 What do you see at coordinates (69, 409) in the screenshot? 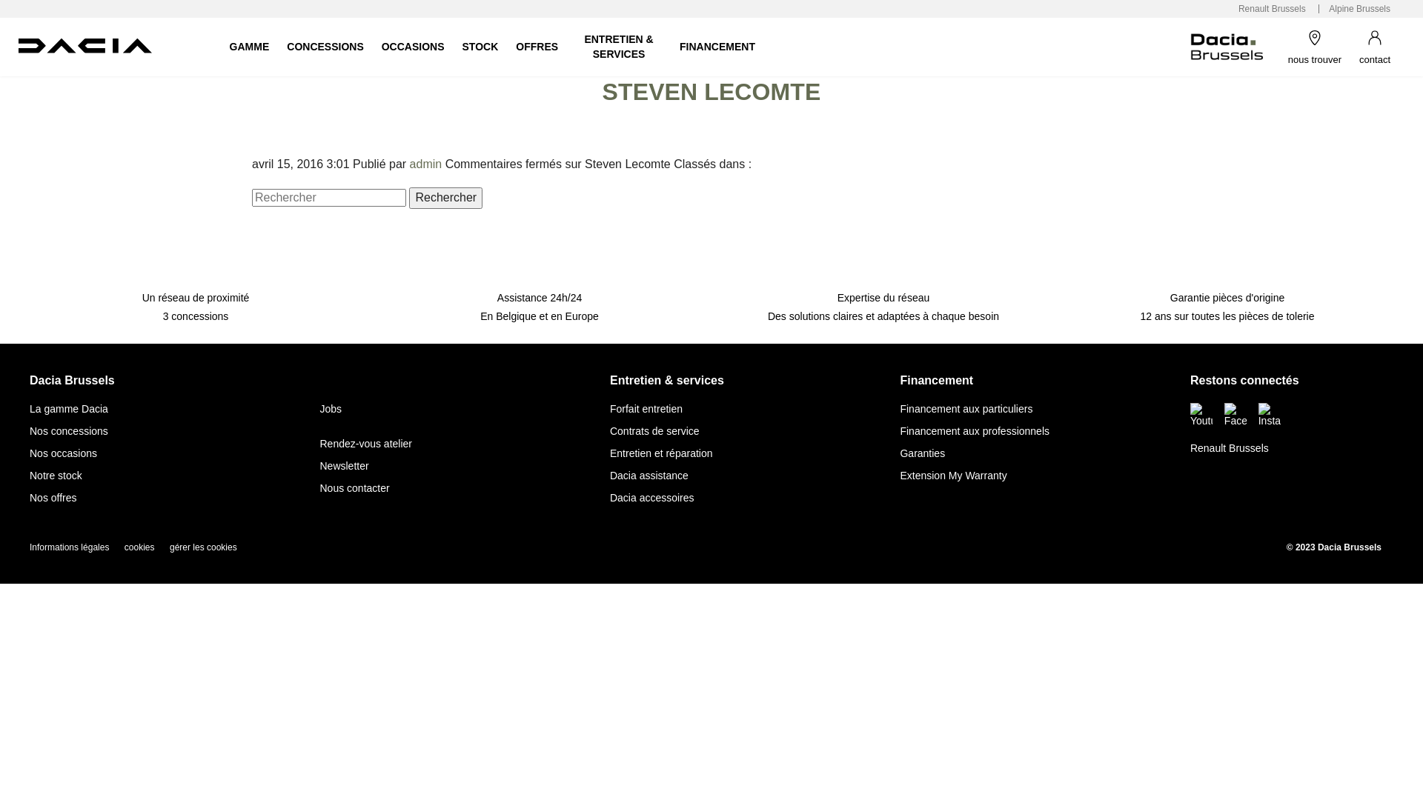
I see `La gamme Dacia` at bounding box center [69, 409].